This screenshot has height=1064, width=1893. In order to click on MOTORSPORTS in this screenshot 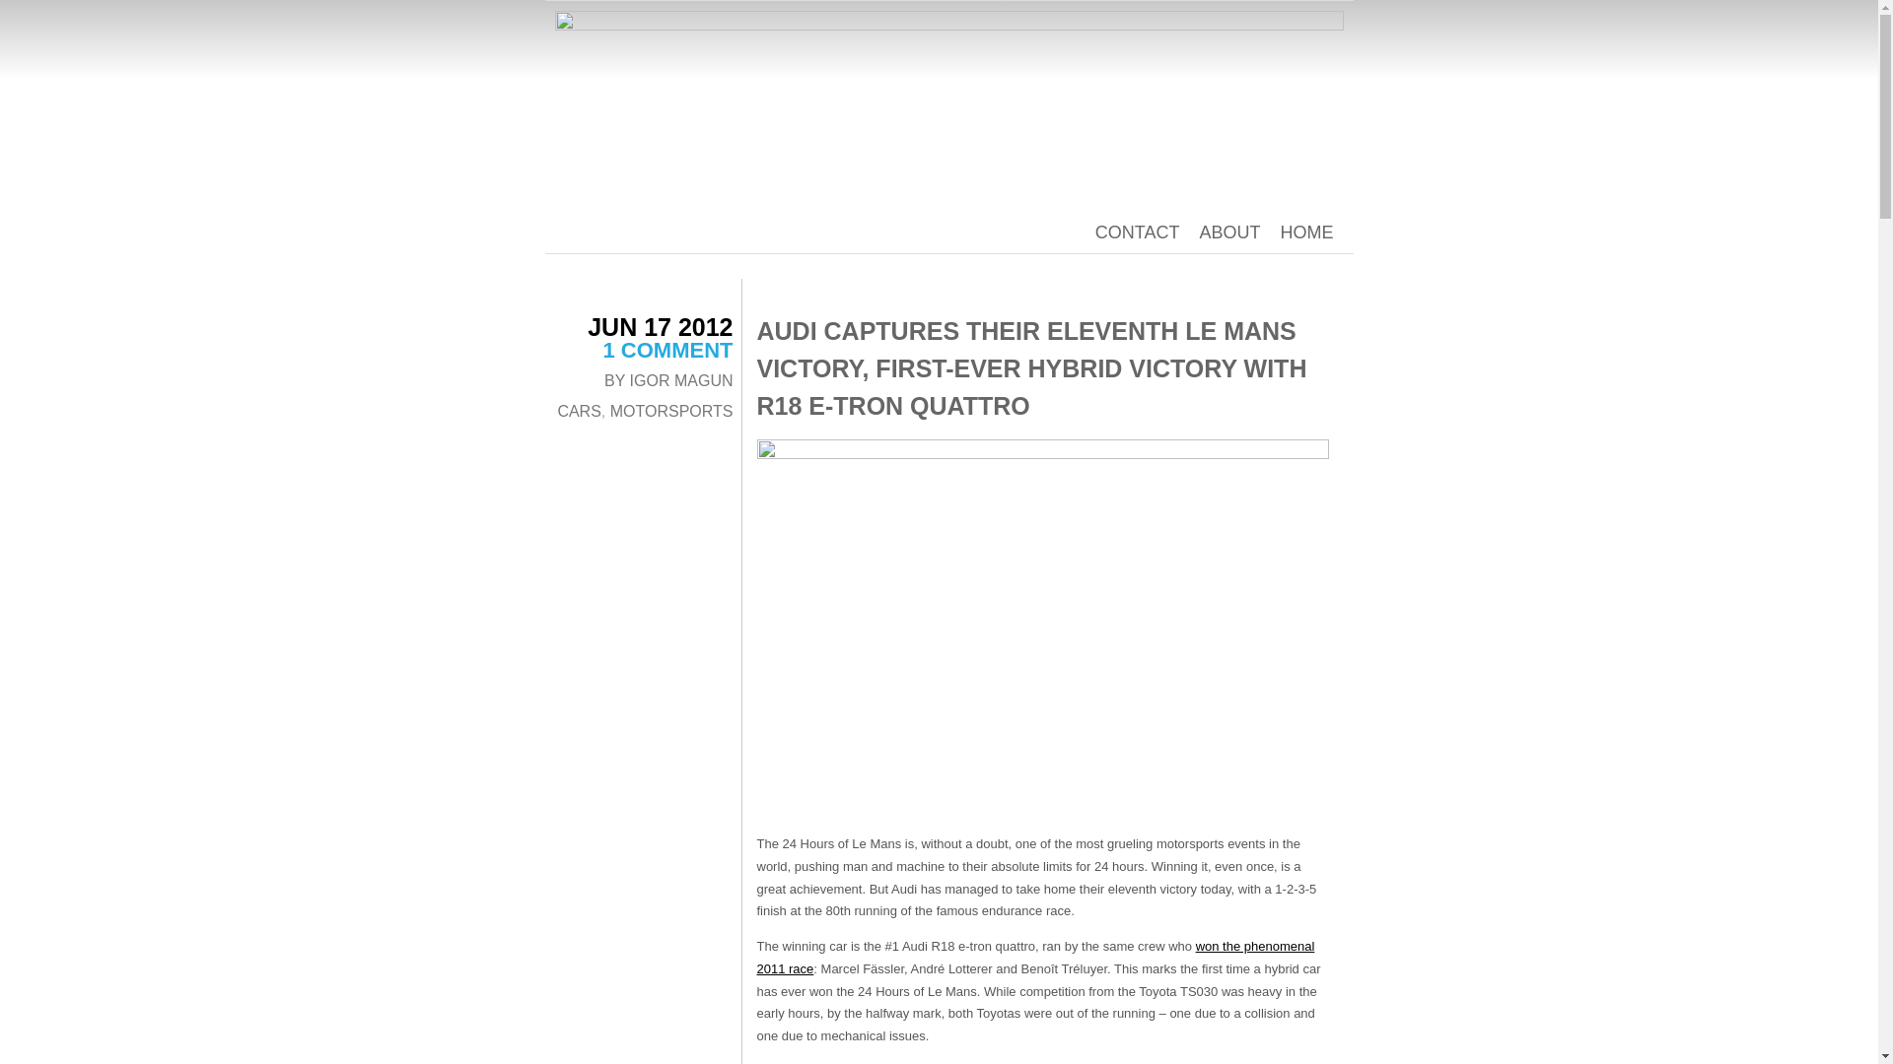, I will do `click(671, 411)`.